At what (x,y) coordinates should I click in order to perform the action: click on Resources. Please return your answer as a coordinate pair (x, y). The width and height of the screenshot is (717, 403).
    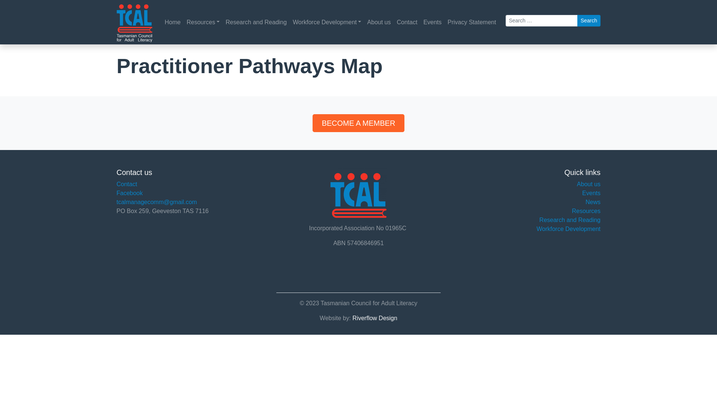
    Looking at the image, I should click on (586, 211).